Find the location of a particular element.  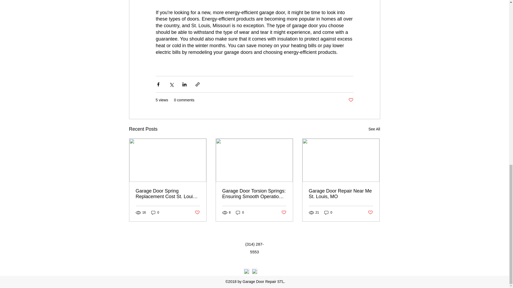

0 is located at coordinates (328, 213).